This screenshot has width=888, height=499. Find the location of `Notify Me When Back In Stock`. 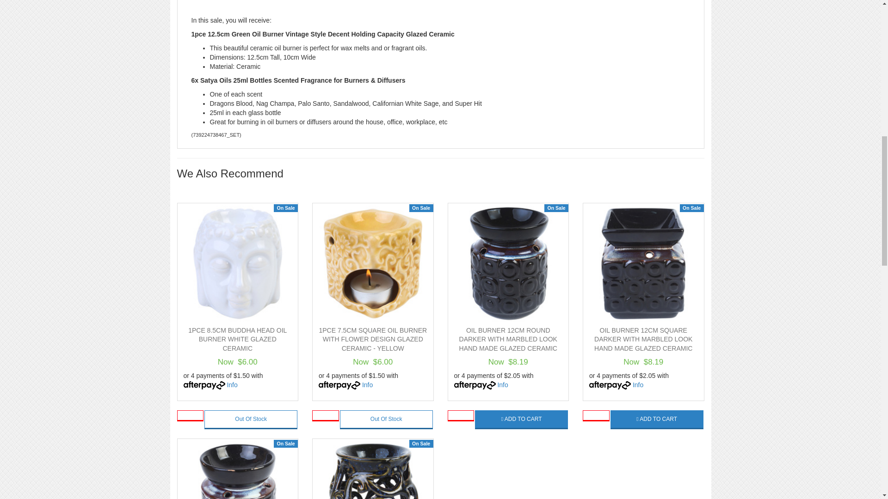

Notify Me When Back In Stock is located at coordinates (387, 420).